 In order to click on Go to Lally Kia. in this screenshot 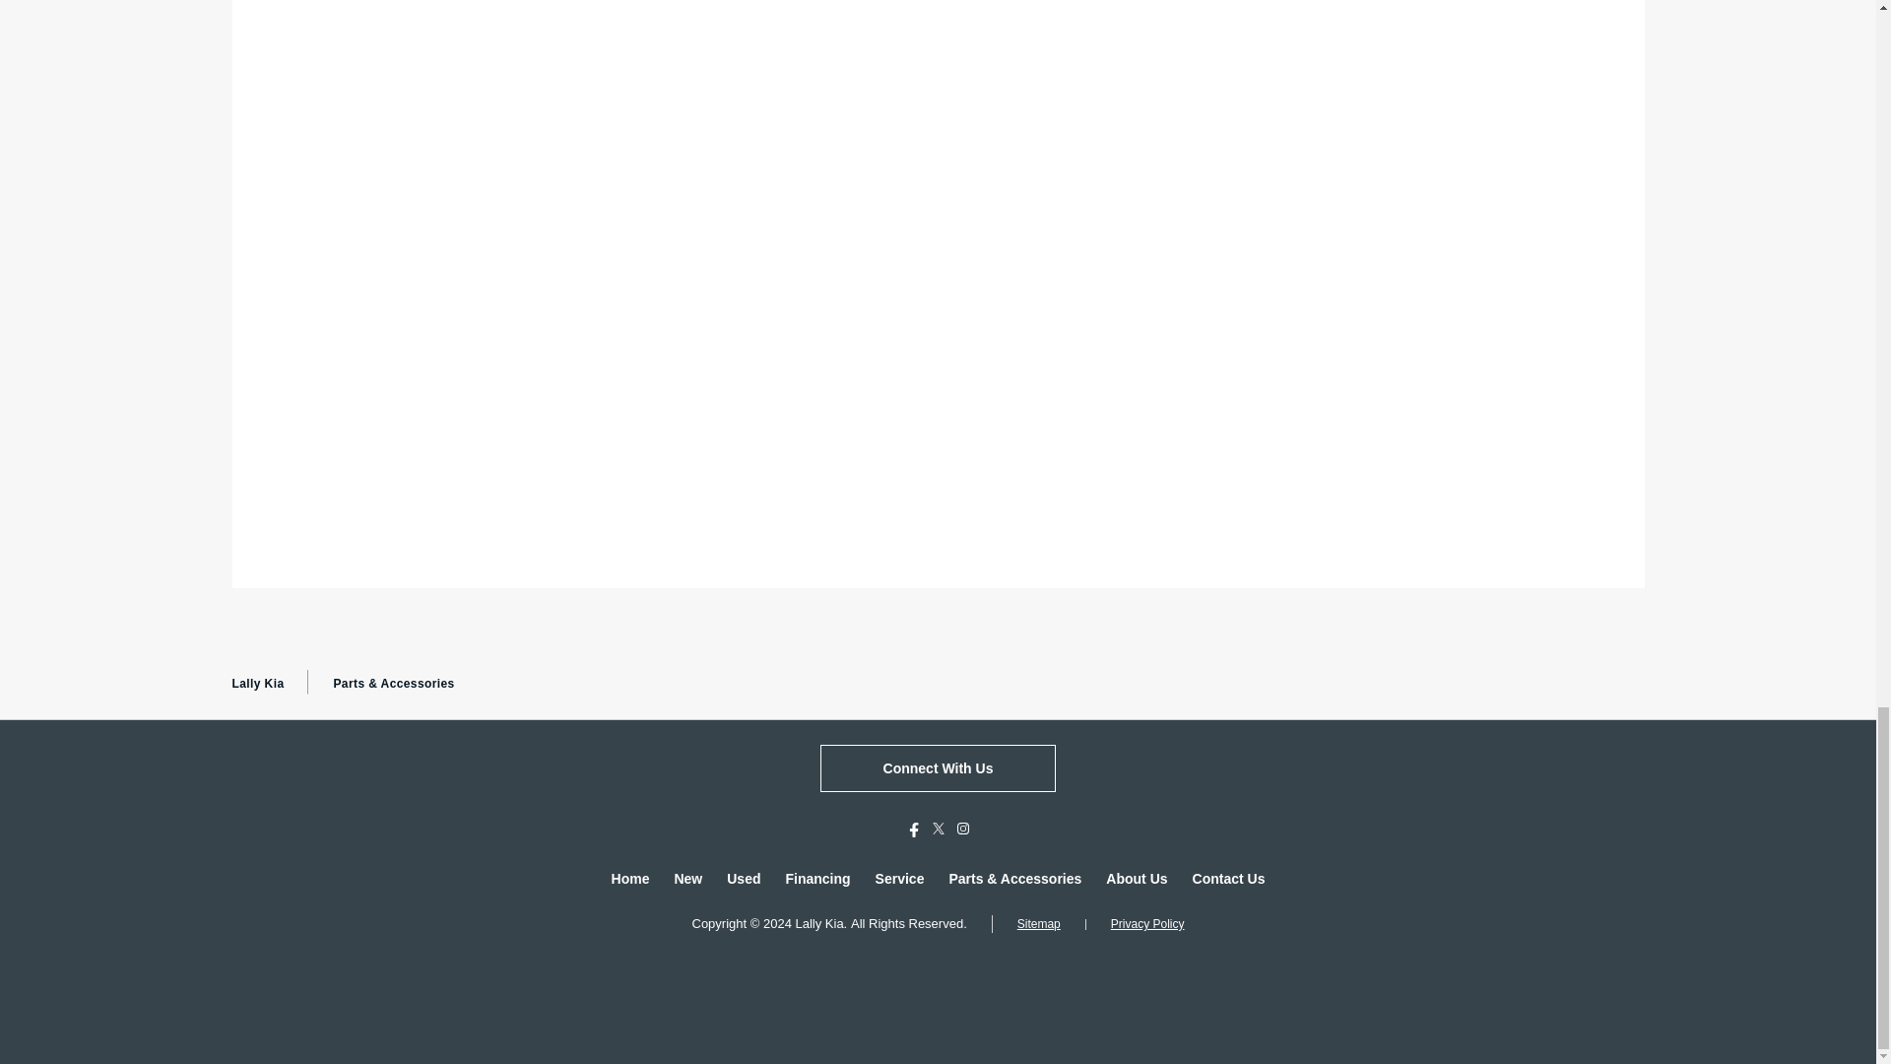, I will do `click(258, 683)`.